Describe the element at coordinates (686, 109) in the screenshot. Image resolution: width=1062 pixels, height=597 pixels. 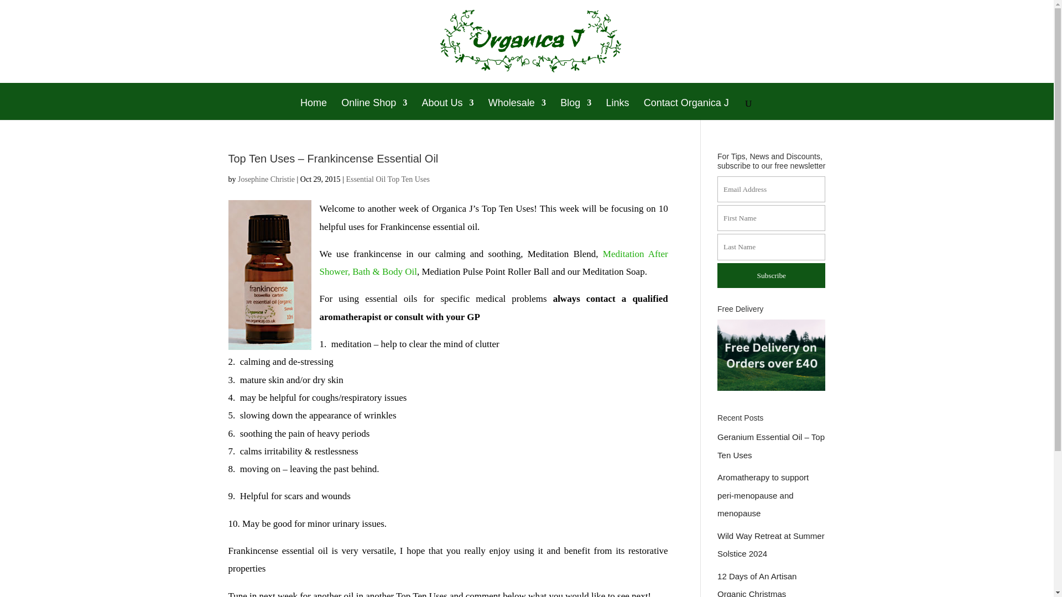
I see `Contact Organica J` at that location.